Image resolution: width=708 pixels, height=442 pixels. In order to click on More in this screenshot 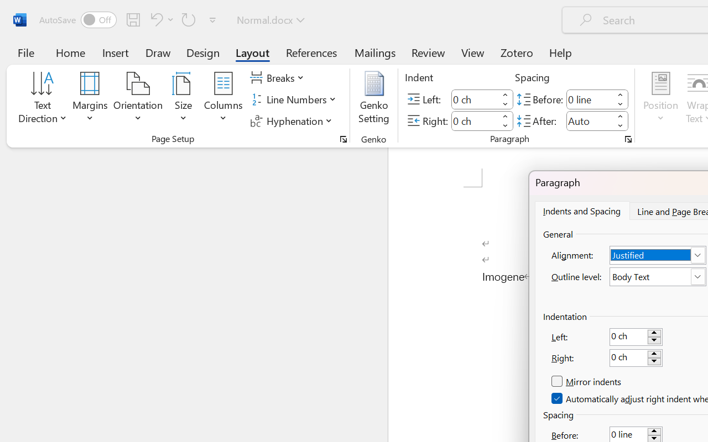, I will do `click(621, 116)`.